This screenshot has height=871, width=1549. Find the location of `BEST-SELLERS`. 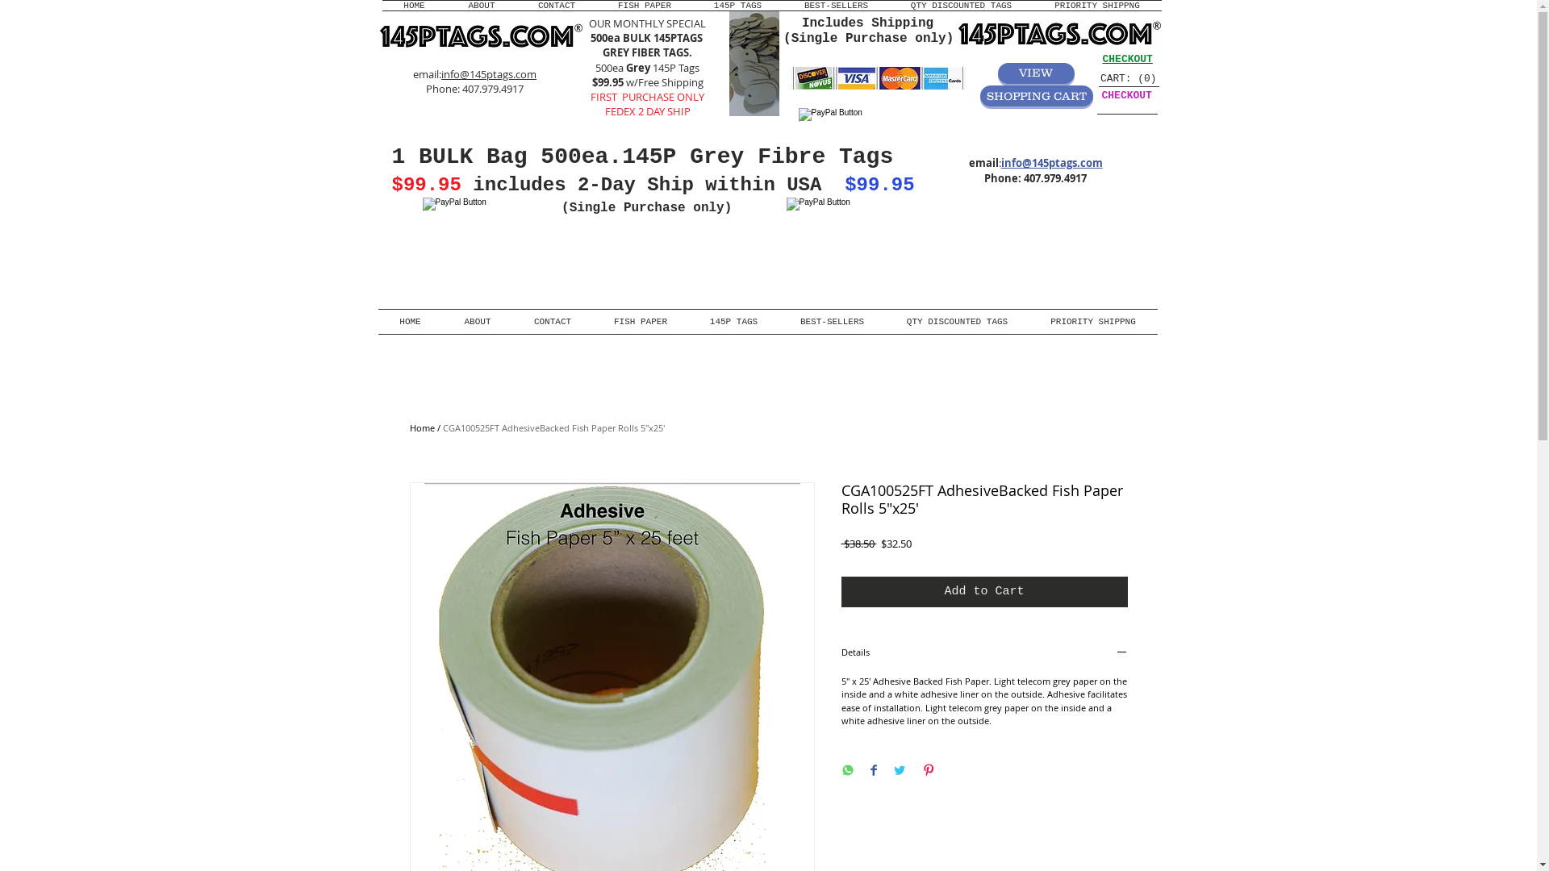

BEST-SELLERS is located at coordinates (836, 6).